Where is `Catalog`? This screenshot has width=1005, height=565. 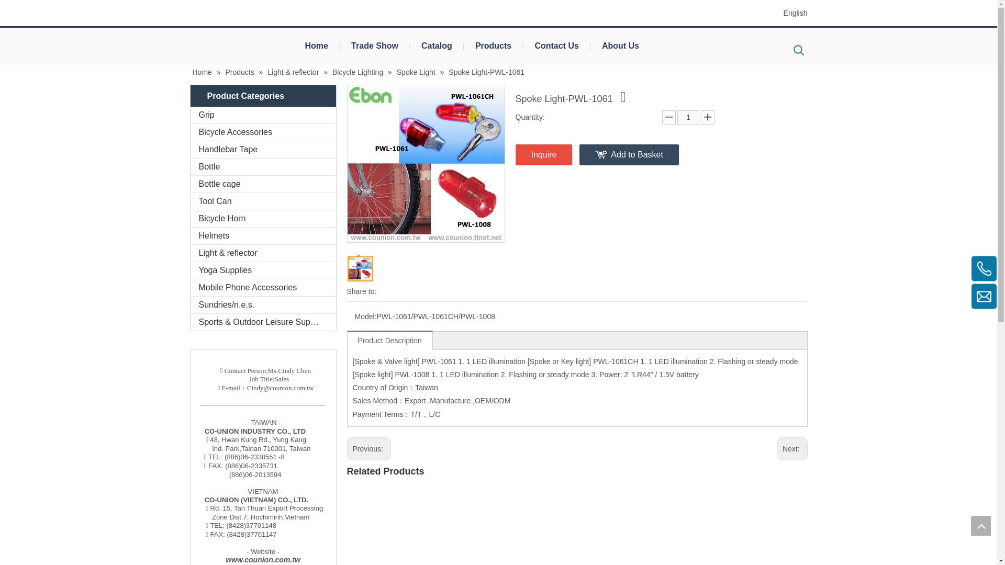
Catalog is located at coordinates (437, 46).